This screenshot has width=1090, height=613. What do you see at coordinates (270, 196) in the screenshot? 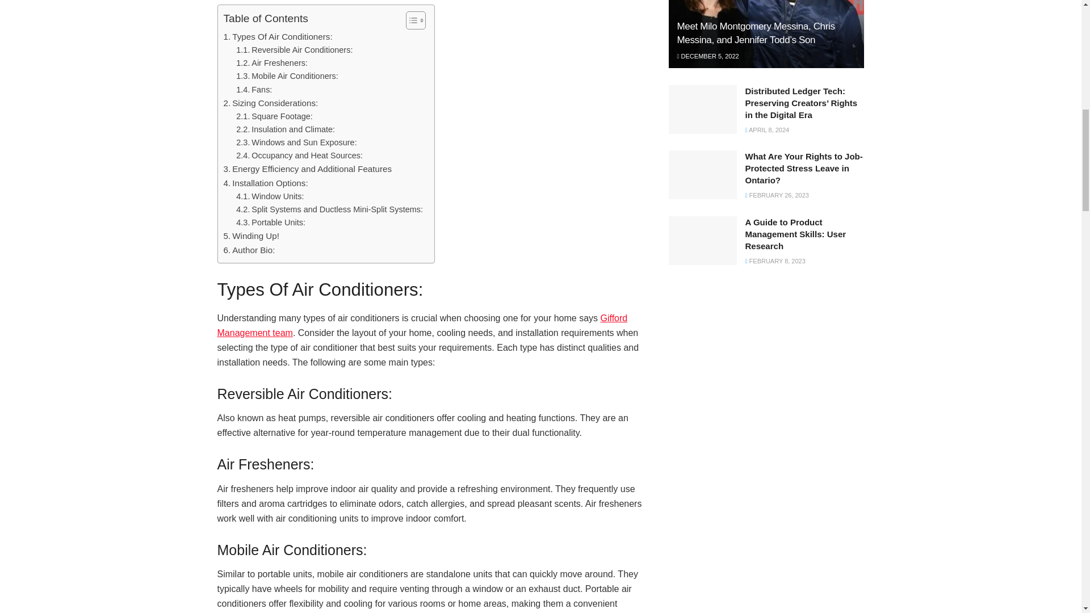
I see `Window Units:` at bounding box center [270, 196].